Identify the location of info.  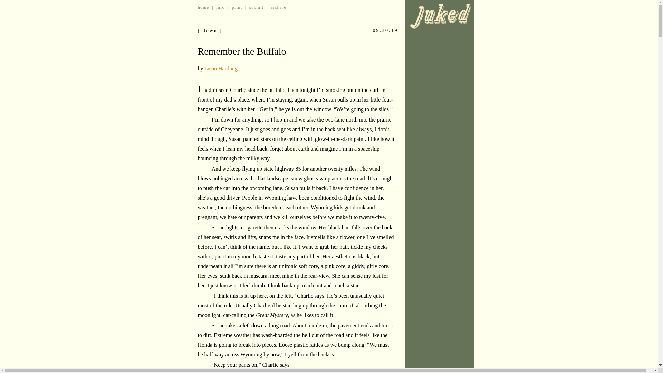
(220, 7).